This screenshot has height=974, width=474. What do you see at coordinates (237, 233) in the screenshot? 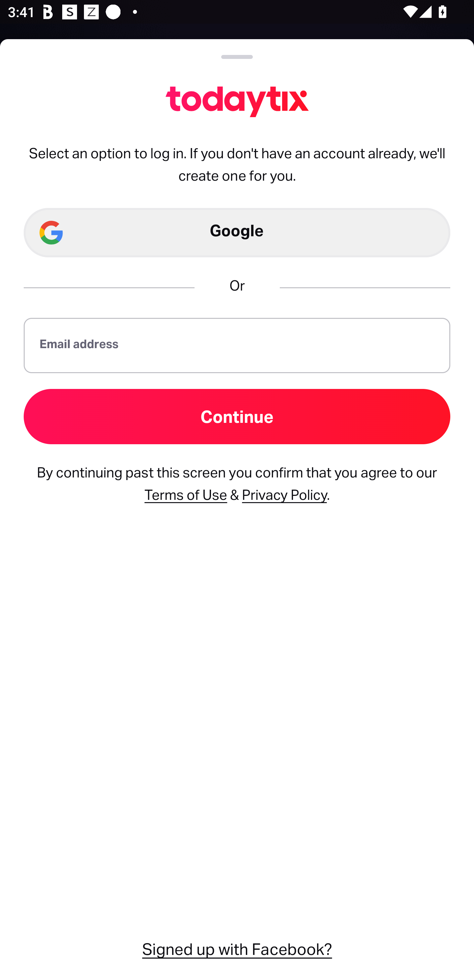
I see `Google` at bounding box center [237, 233].